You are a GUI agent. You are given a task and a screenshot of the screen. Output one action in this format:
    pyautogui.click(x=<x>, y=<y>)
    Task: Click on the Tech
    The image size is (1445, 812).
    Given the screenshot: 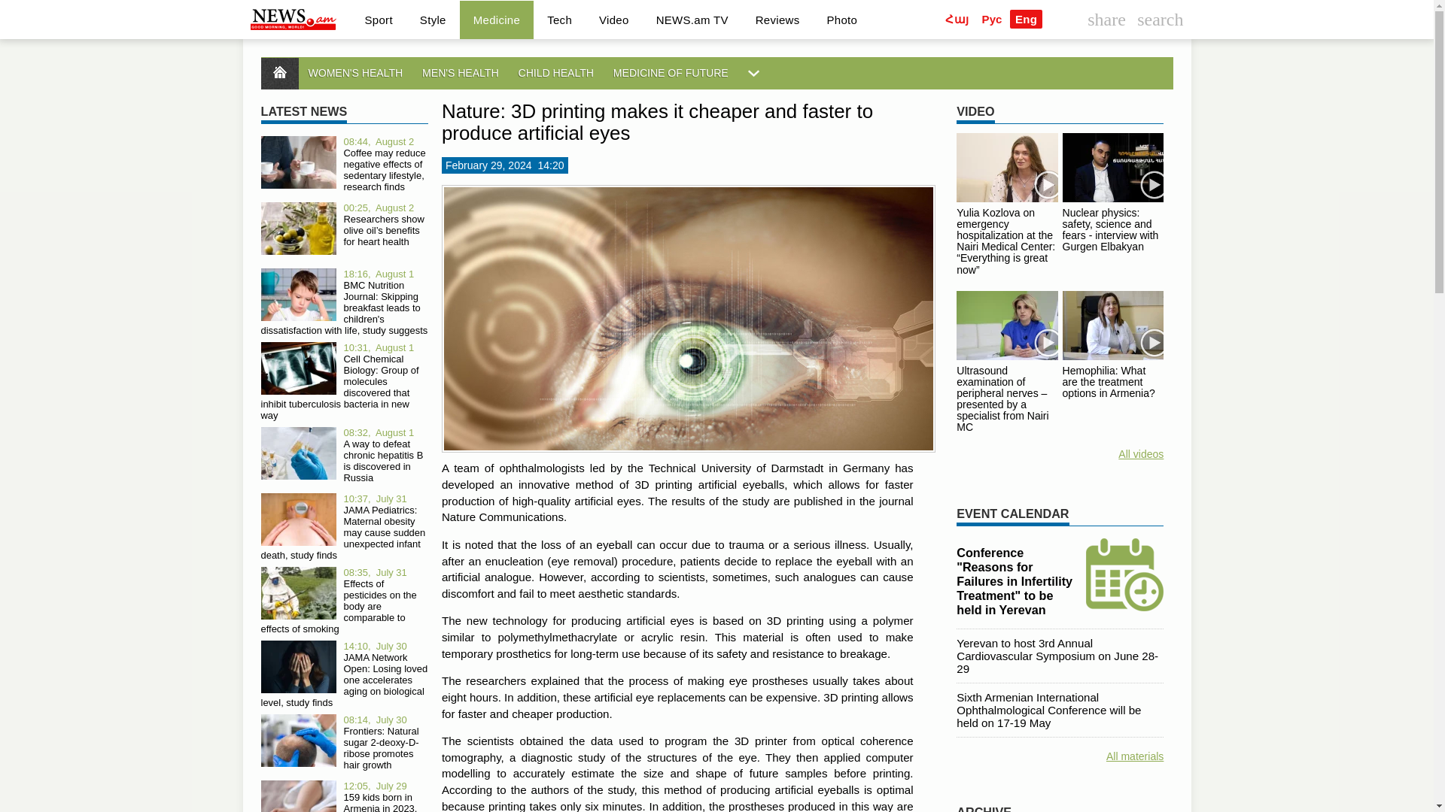 What is the action you would take?
    pyautogui.click(x=558, y=19)
    